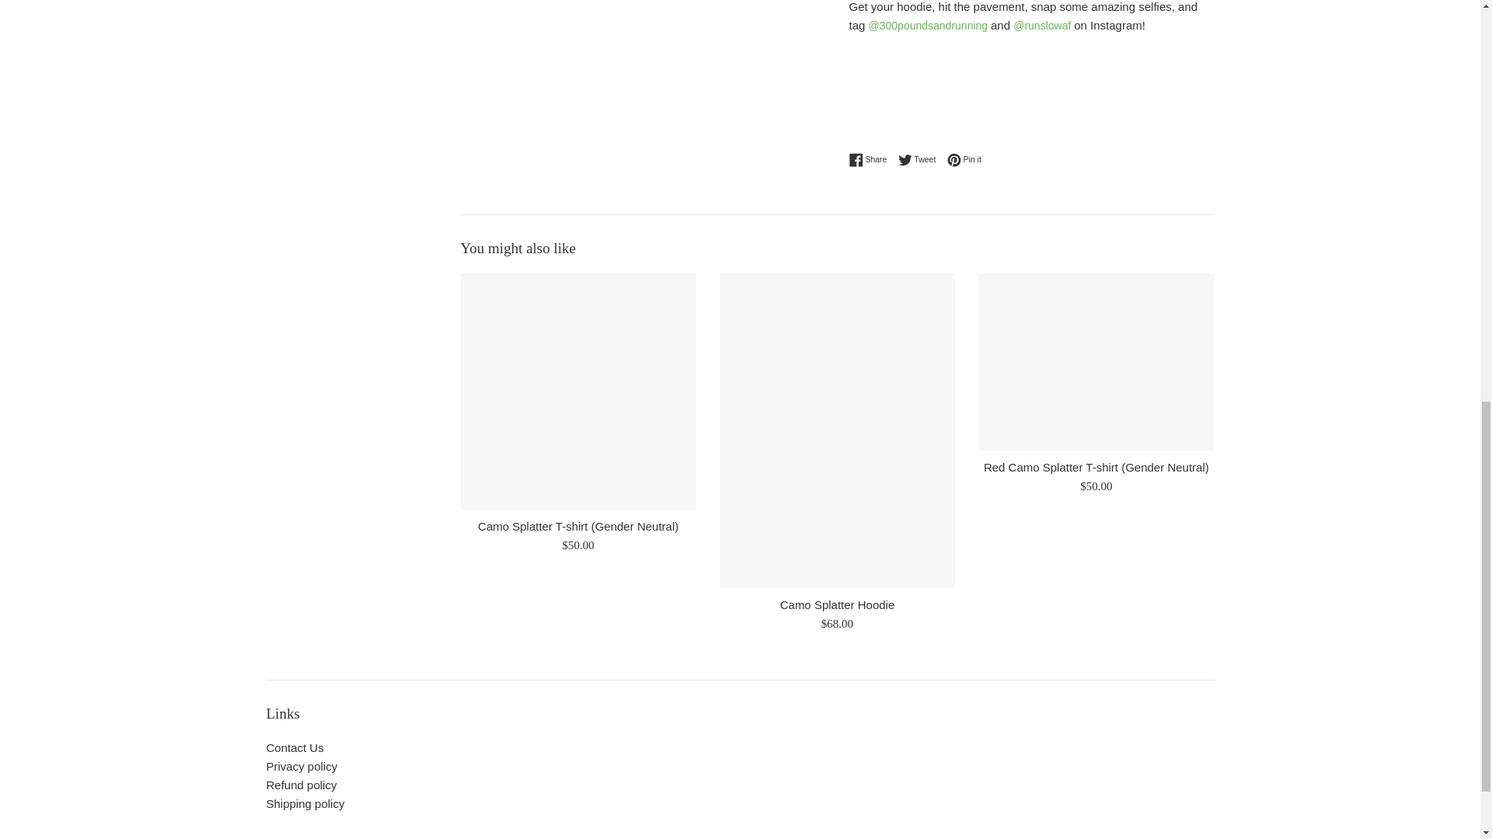 This screenshot has height=839, width=1492. Describe the element at coordinates (301, 785) in the screenshot. I see `Refund policy` at that location.